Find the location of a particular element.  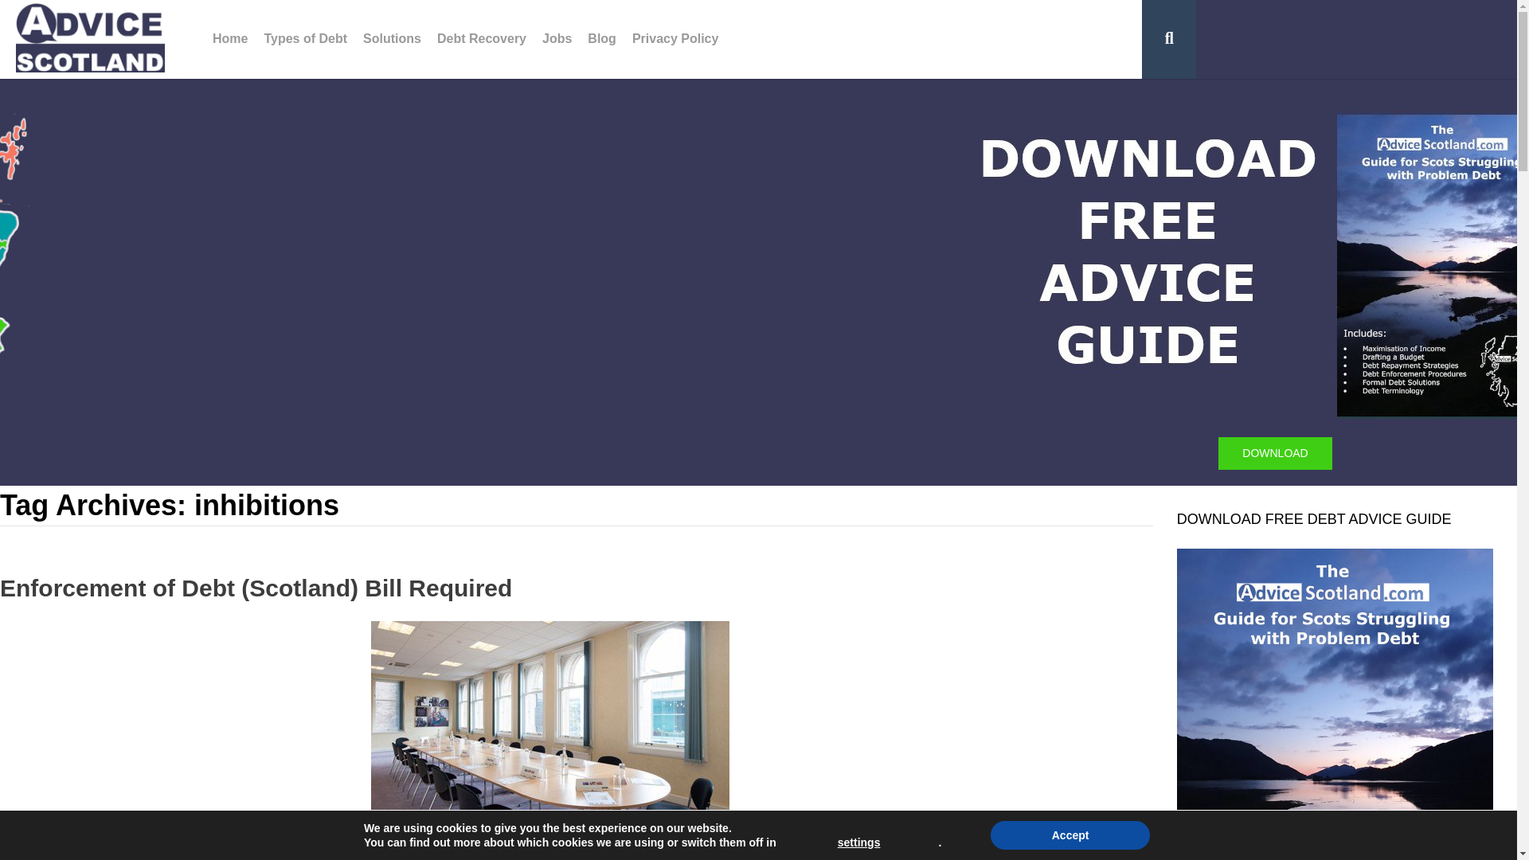

Solutions is located at coordinates (392, 40).